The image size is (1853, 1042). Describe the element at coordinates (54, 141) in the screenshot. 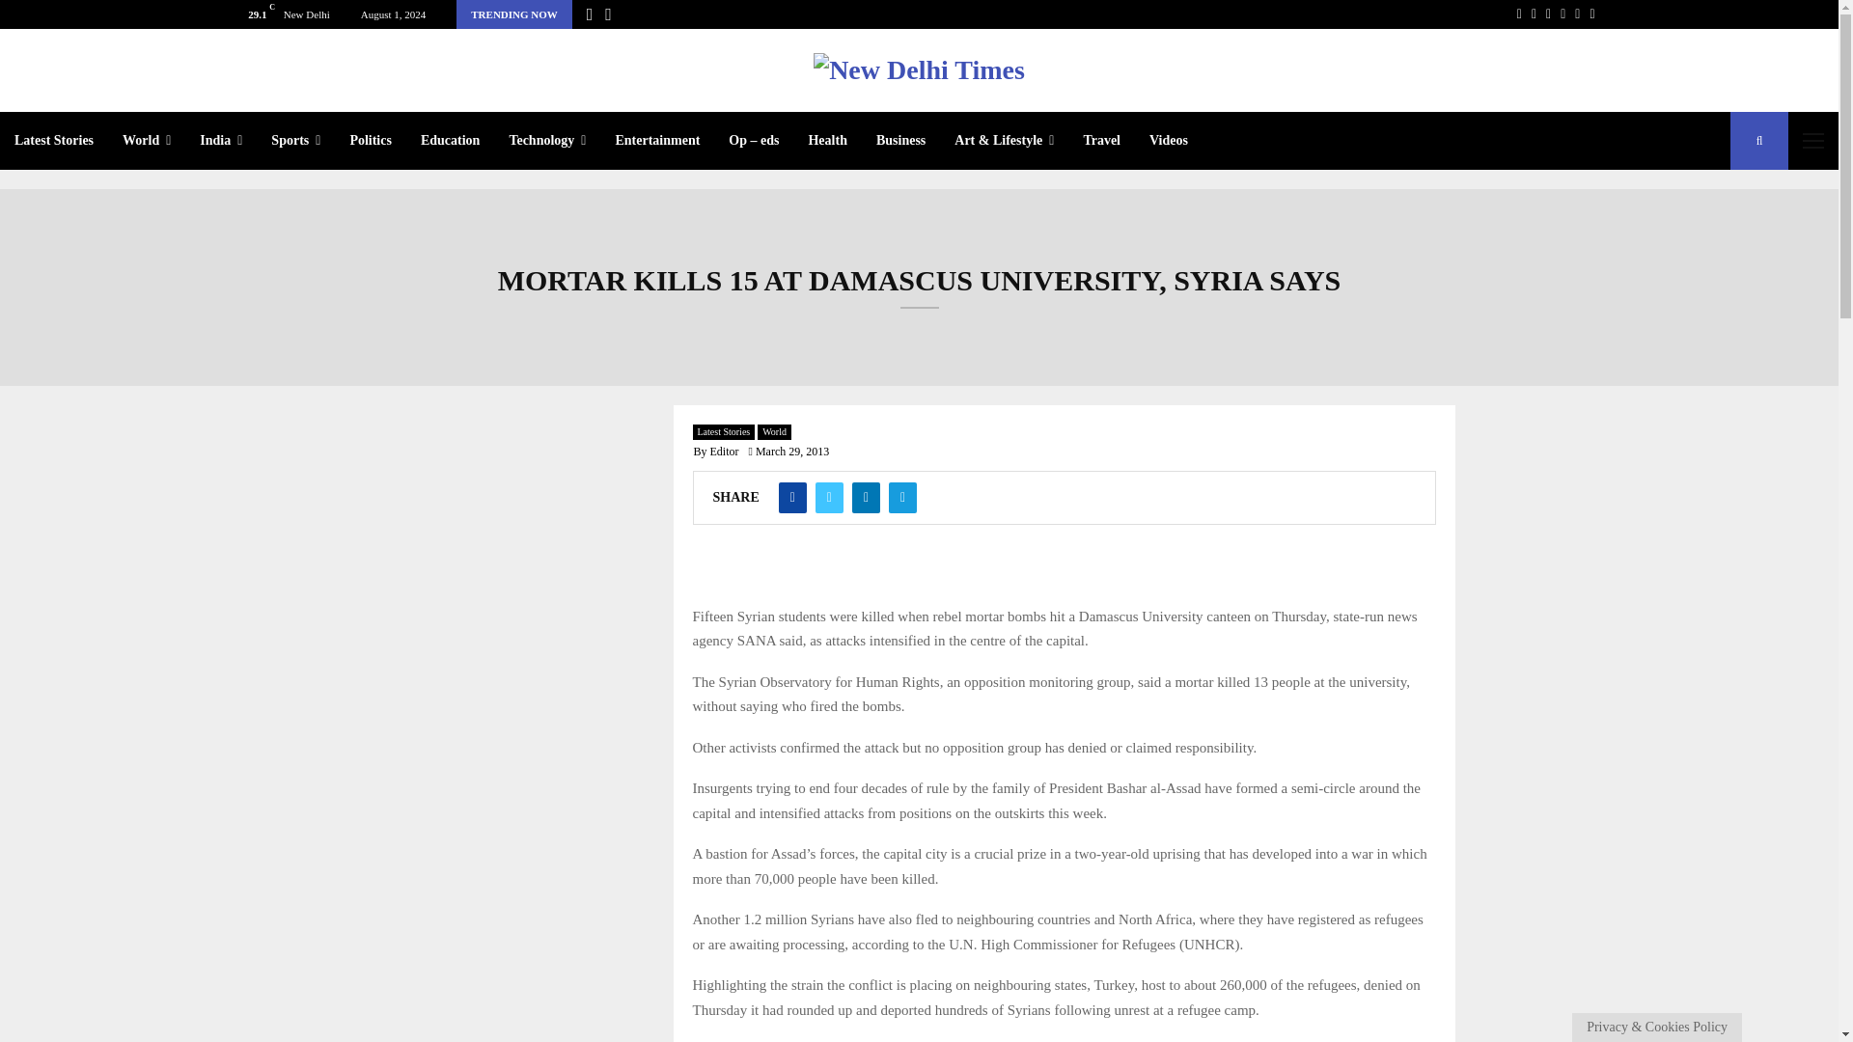

I see `Latest Stories` at that location.